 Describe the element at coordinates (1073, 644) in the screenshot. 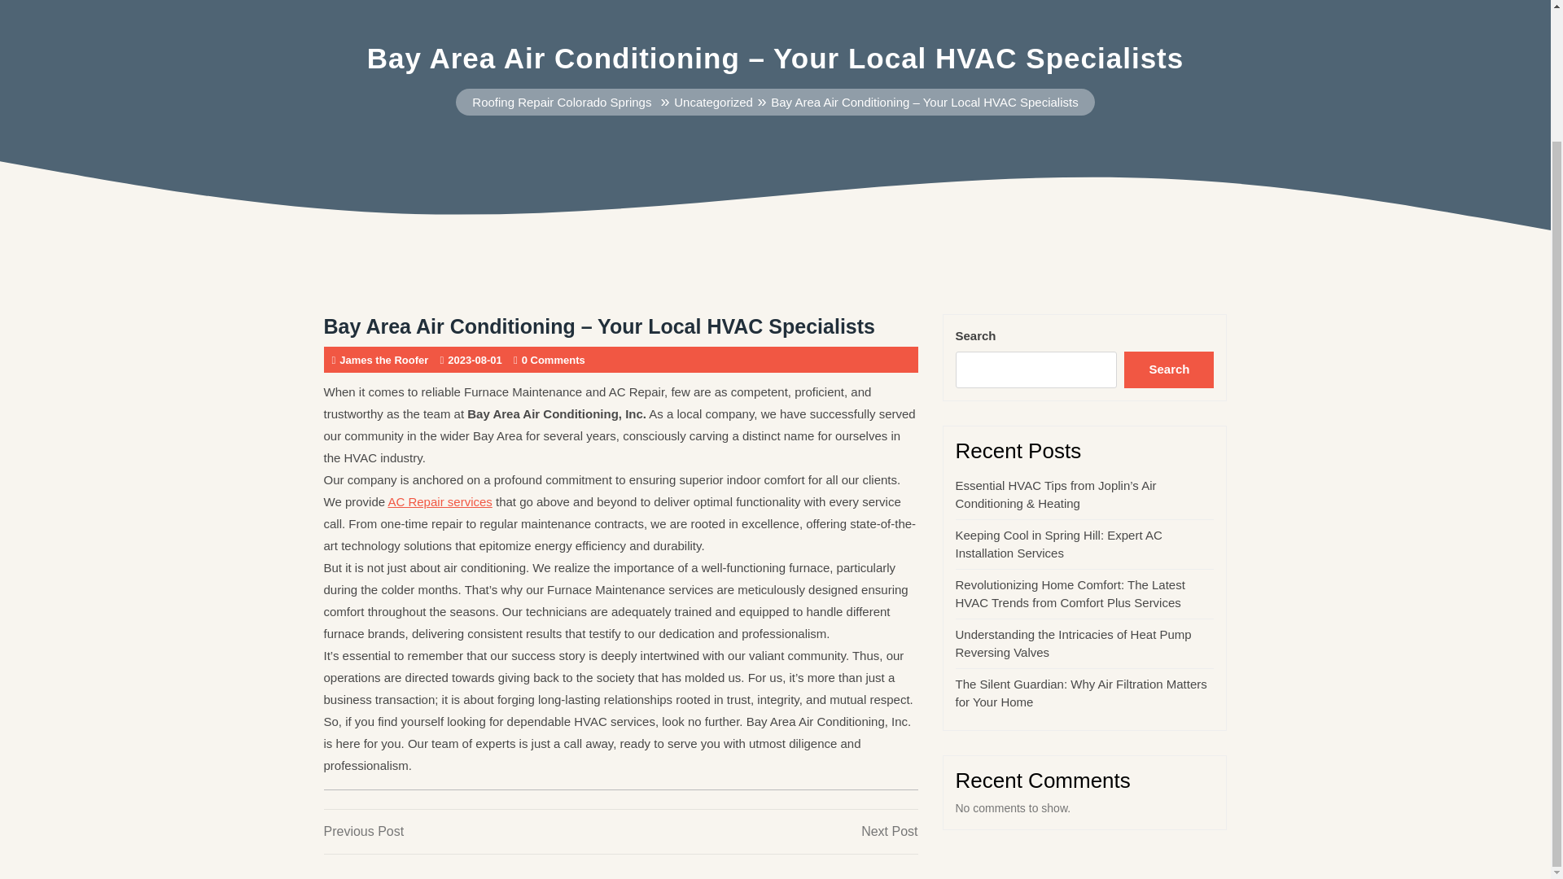

I see `Roofing Repair Colorado Springs` at that location.